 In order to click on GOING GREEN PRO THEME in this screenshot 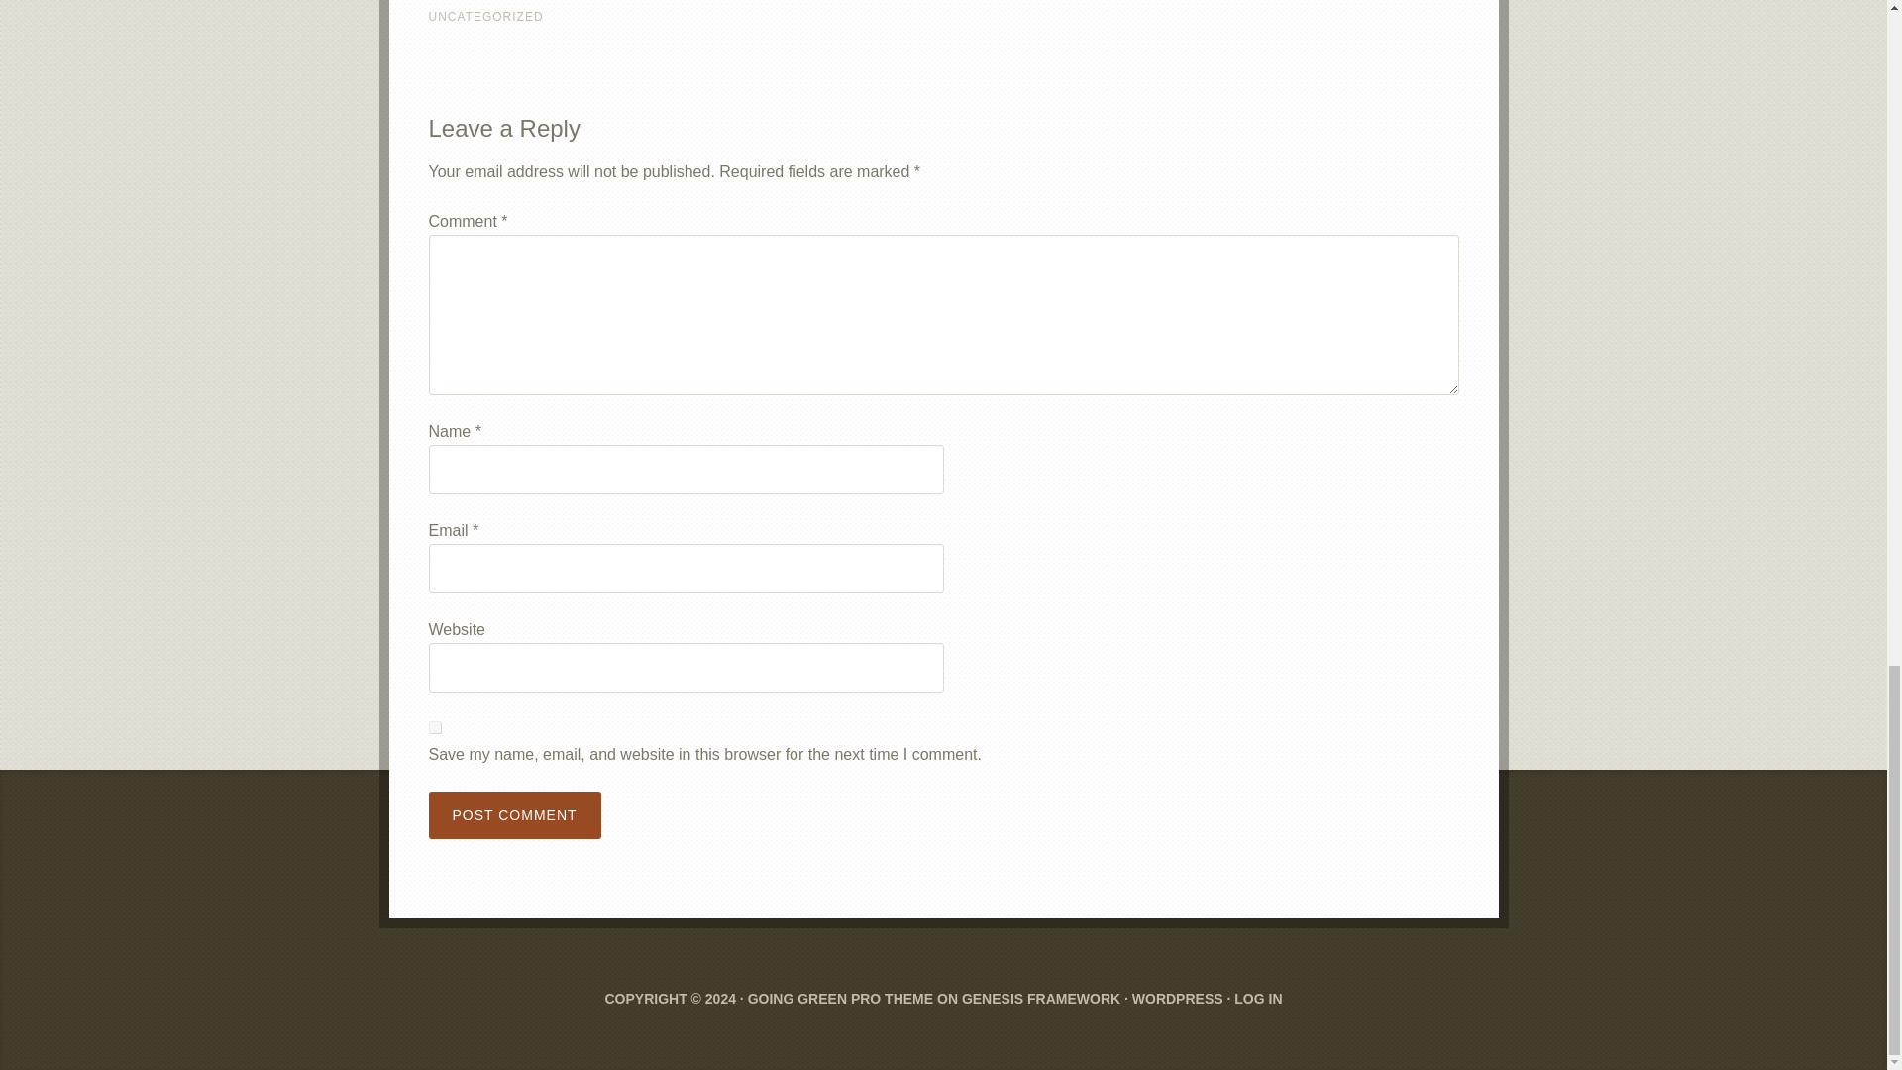, I will do `click(840, 999)`.